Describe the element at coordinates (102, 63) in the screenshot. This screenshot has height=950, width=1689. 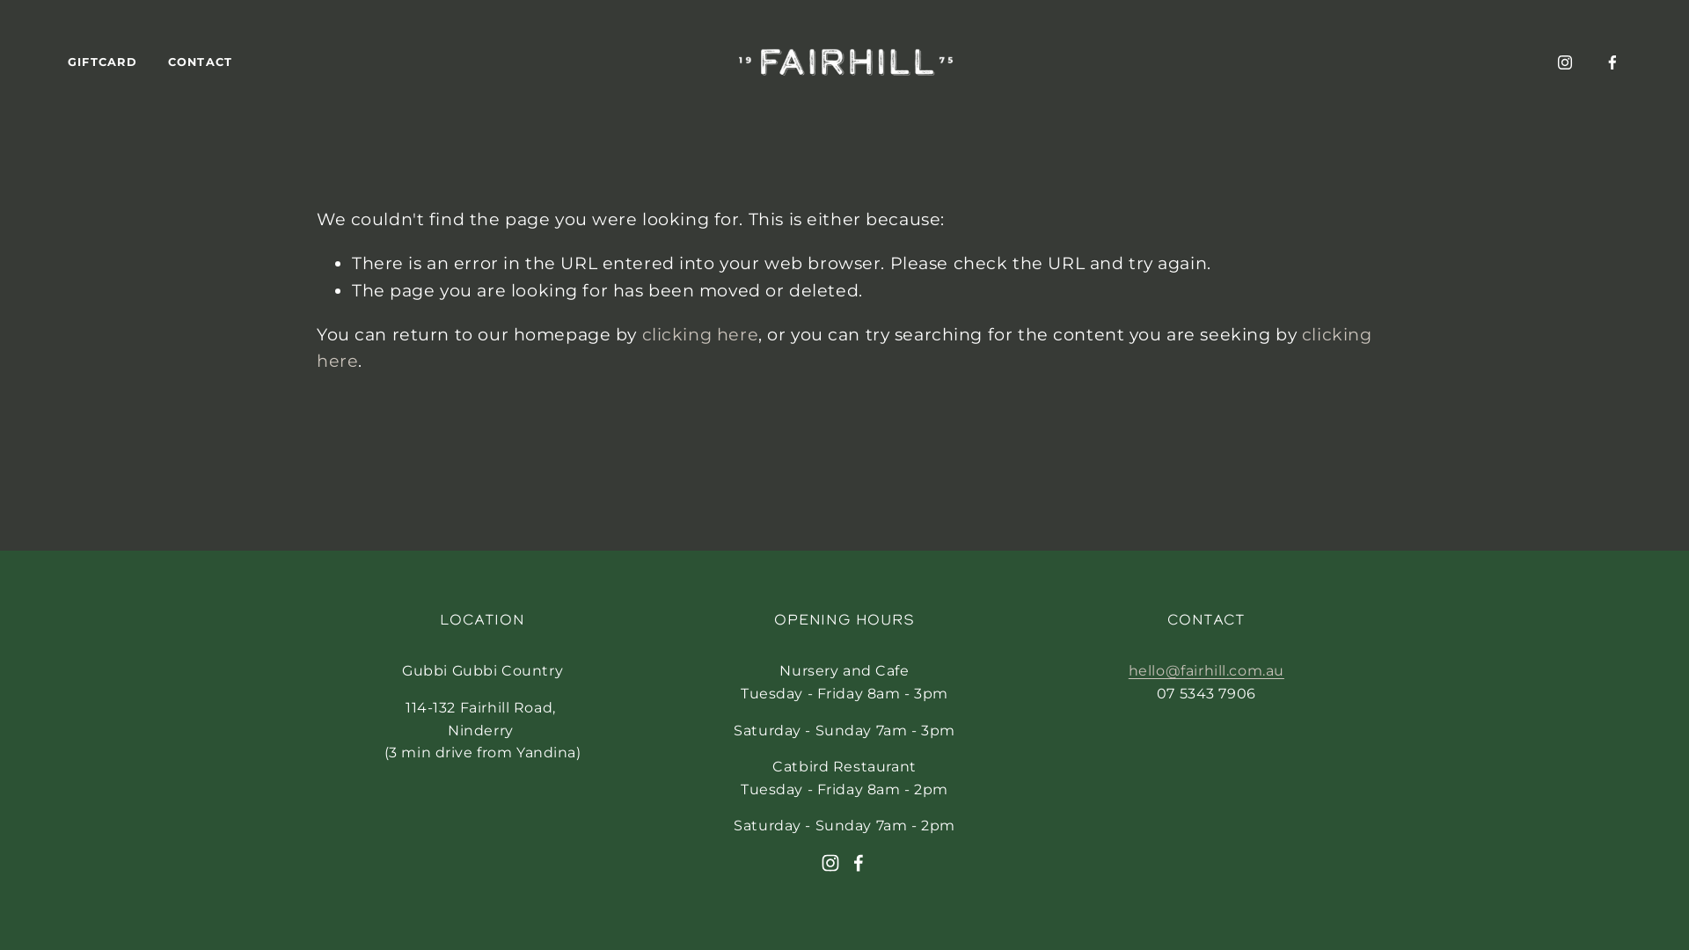
I see `GIFTCARD` at that location.